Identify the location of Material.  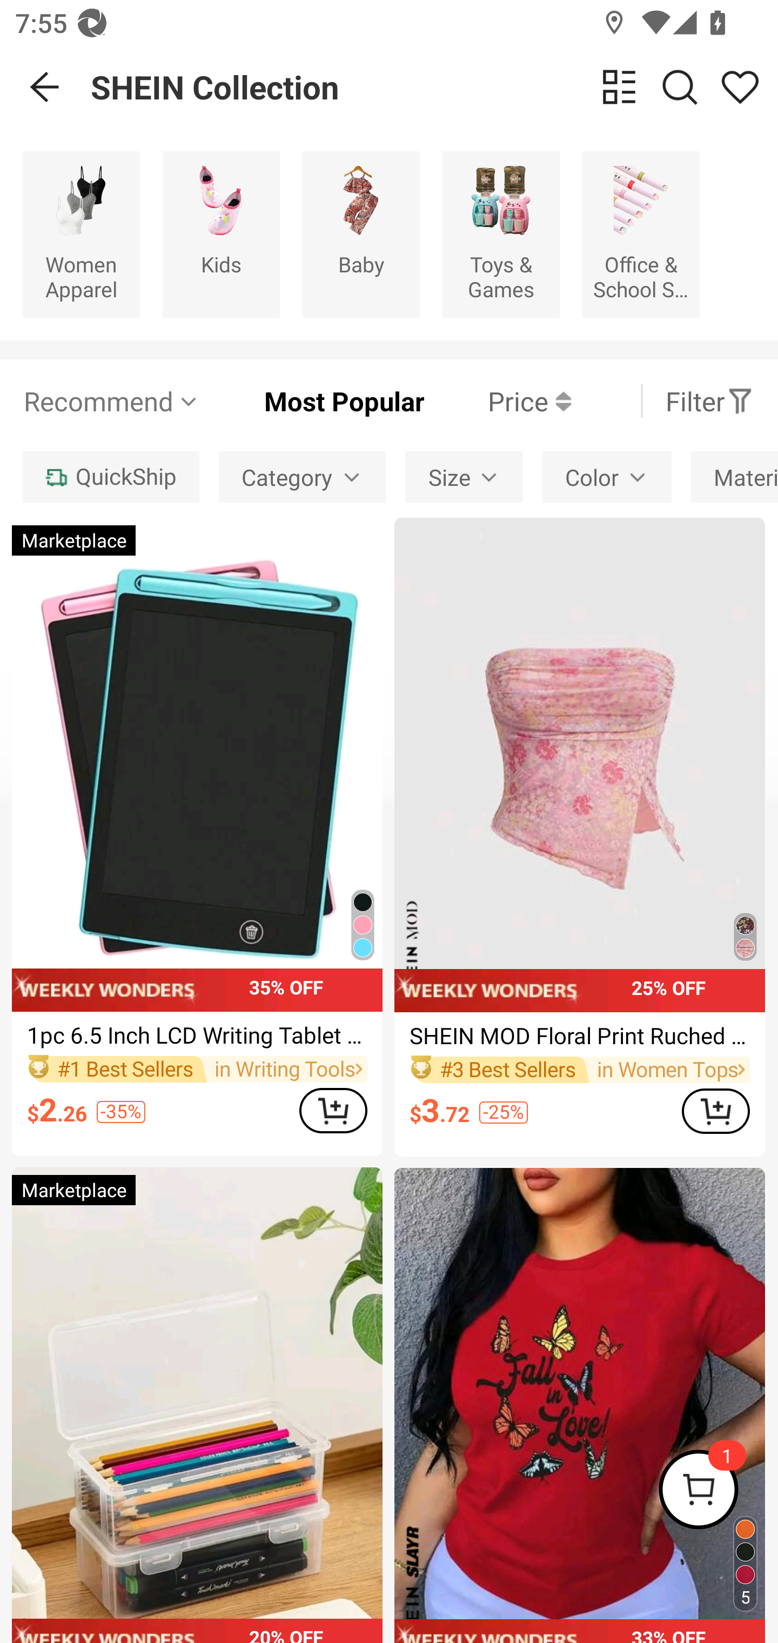
(734, 477).